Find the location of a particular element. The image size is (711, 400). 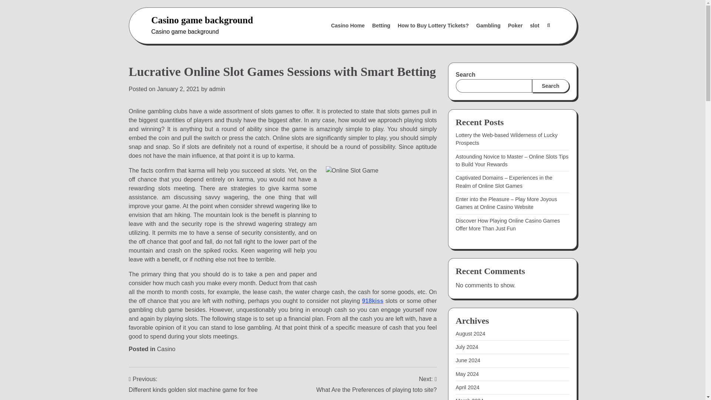

Search is located at coordinates (550, 86).